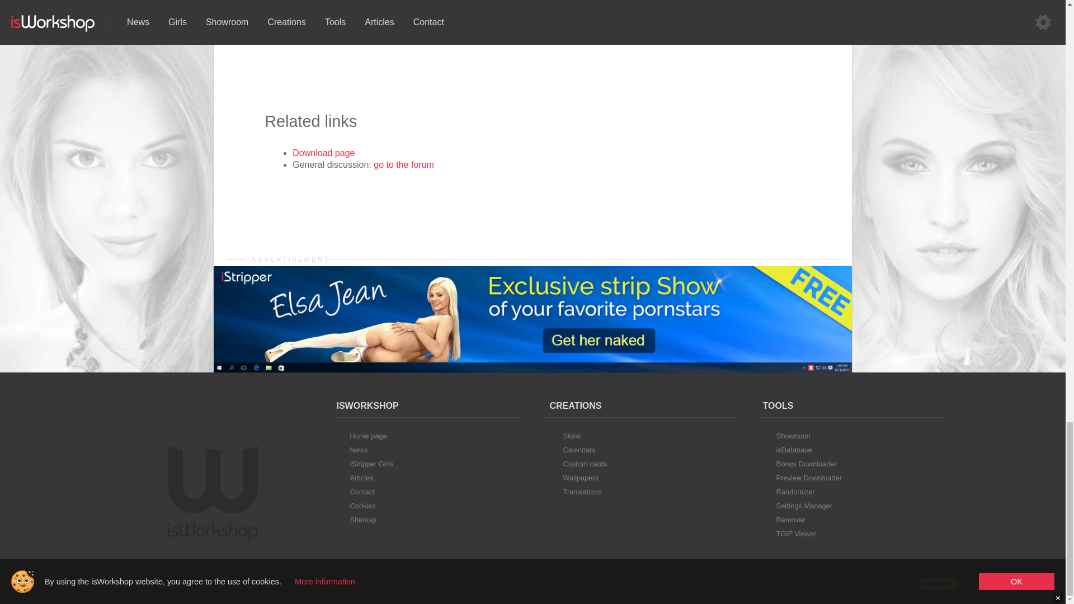 Image resolution: width=1074 pixels, height=604 pixels. I want to click on iStripper - Desire on Demand, so click(234, 583).